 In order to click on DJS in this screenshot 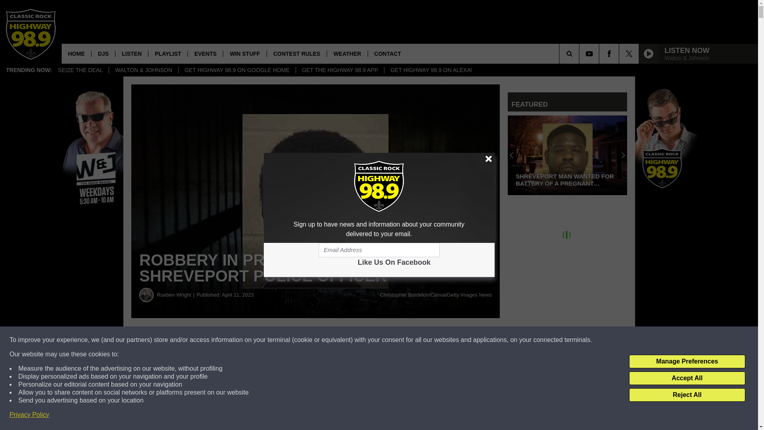, I will do `click(103, 53)`.